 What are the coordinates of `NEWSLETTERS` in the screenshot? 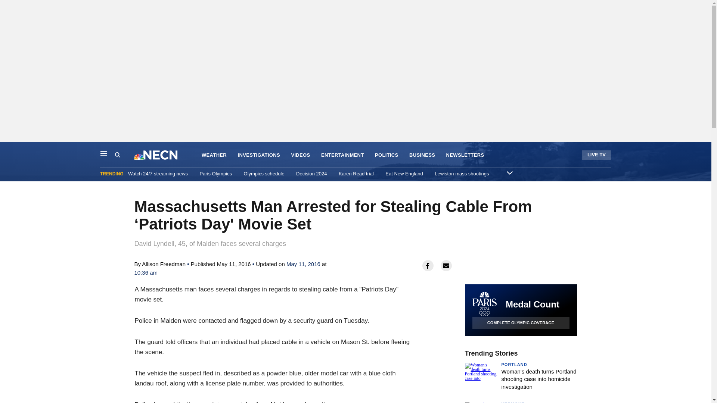 It's located at (465, 155).